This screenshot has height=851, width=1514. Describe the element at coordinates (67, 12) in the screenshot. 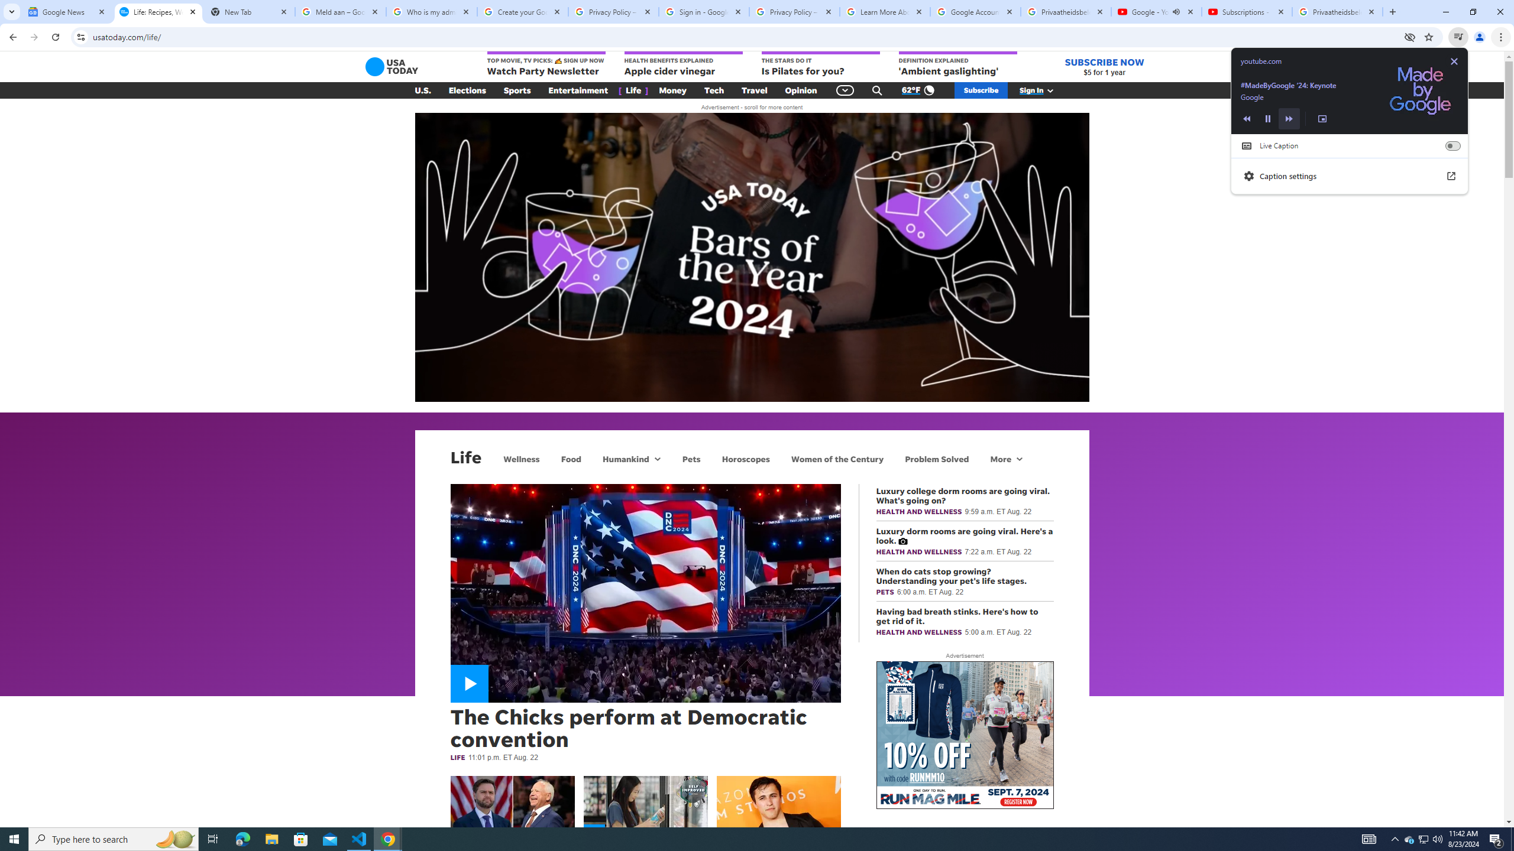

I see `Google News` at that location.